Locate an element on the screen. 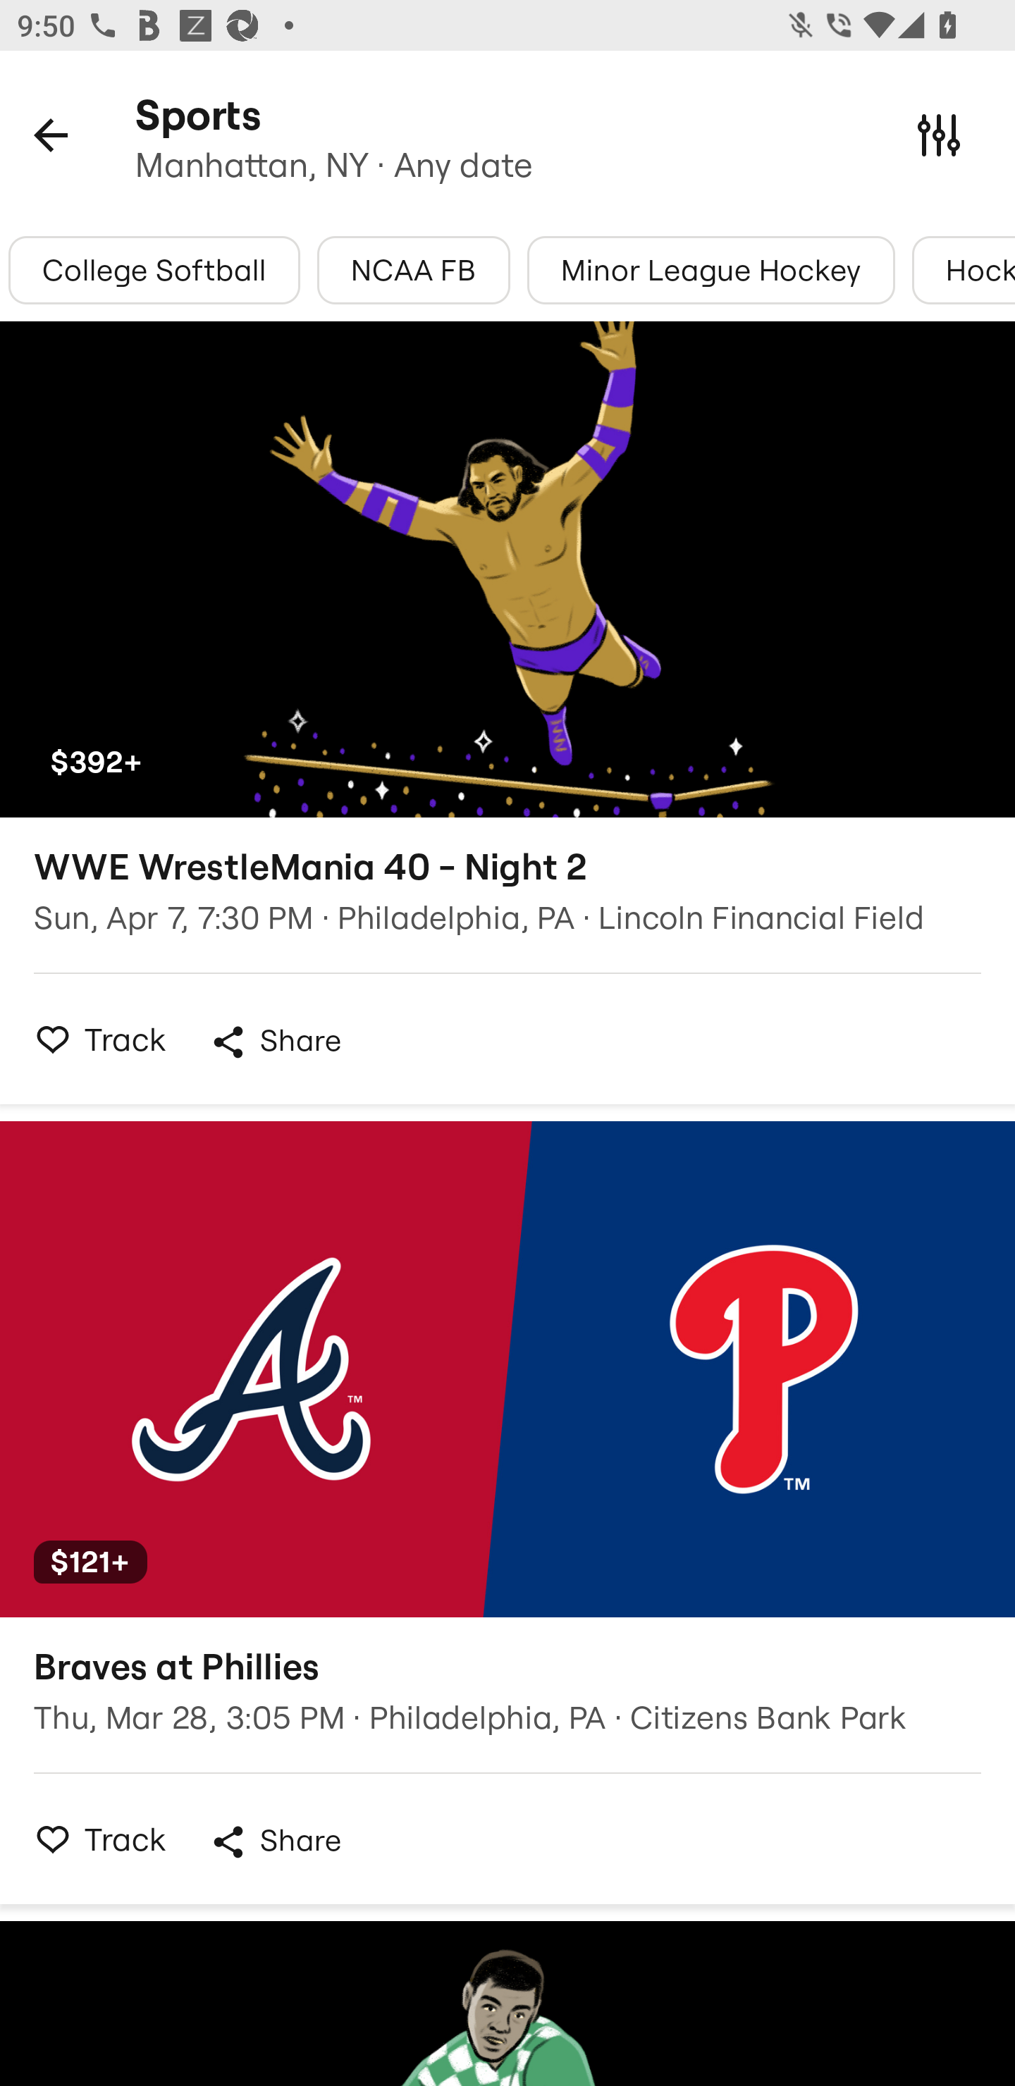  Share is located at coordinates (275, 1841).